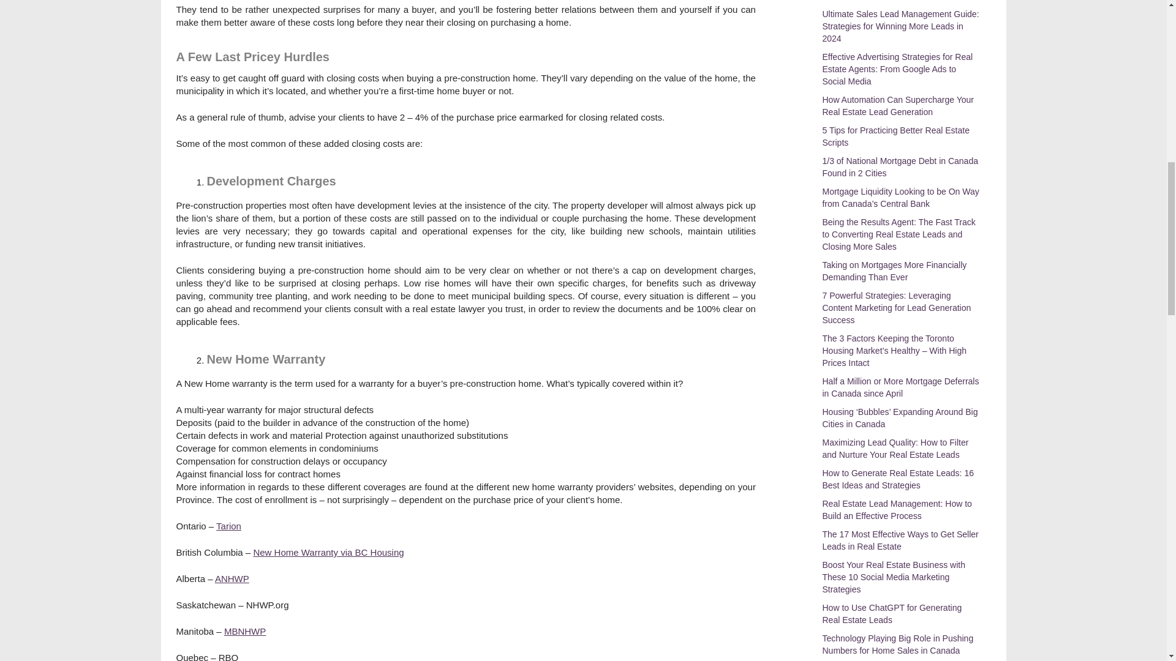  What do you see at coordinates (245, 631) in the screenshot?
I see `MBNHWP` at bounding box center [245, 631].